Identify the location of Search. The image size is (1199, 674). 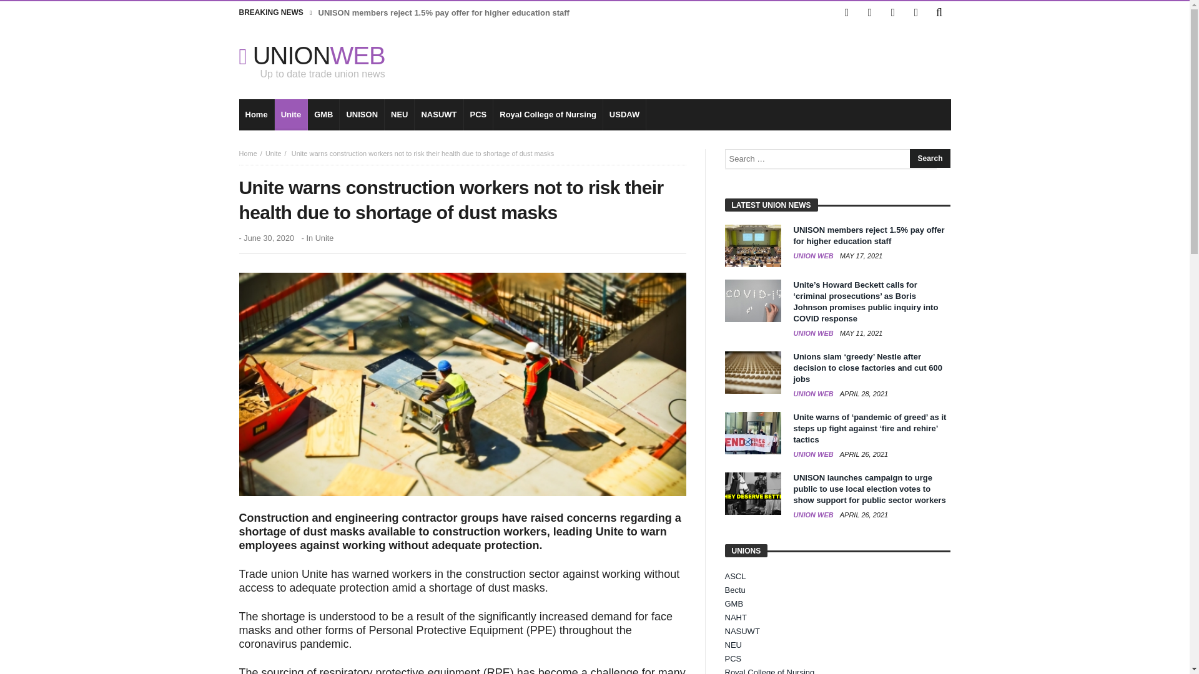
(929, 158).